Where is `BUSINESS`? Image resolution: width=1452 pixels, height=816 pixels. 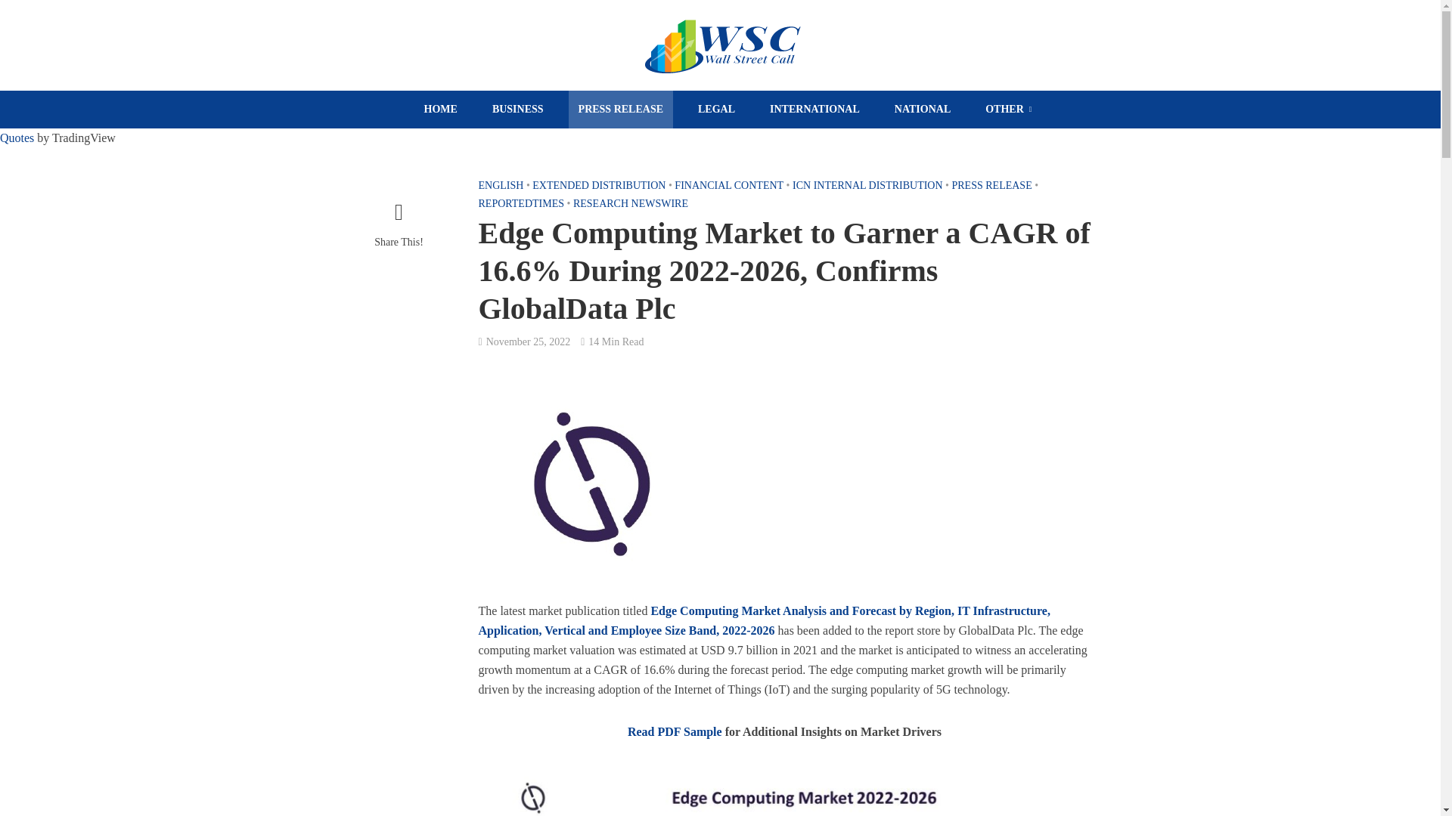
BUSINESS is located at coordinates (517, 109).